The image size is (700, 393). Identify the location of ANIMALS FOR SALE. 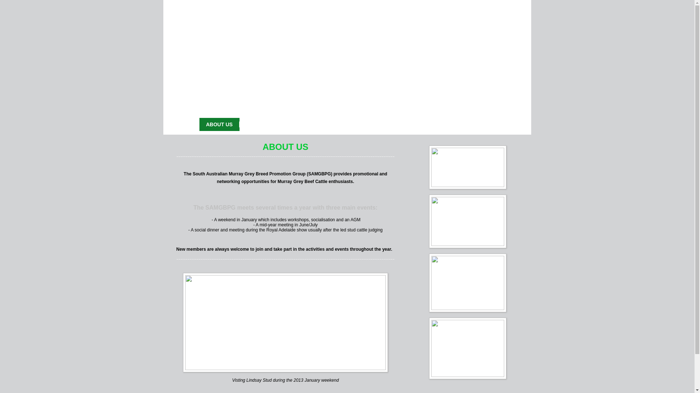
(376, 124).